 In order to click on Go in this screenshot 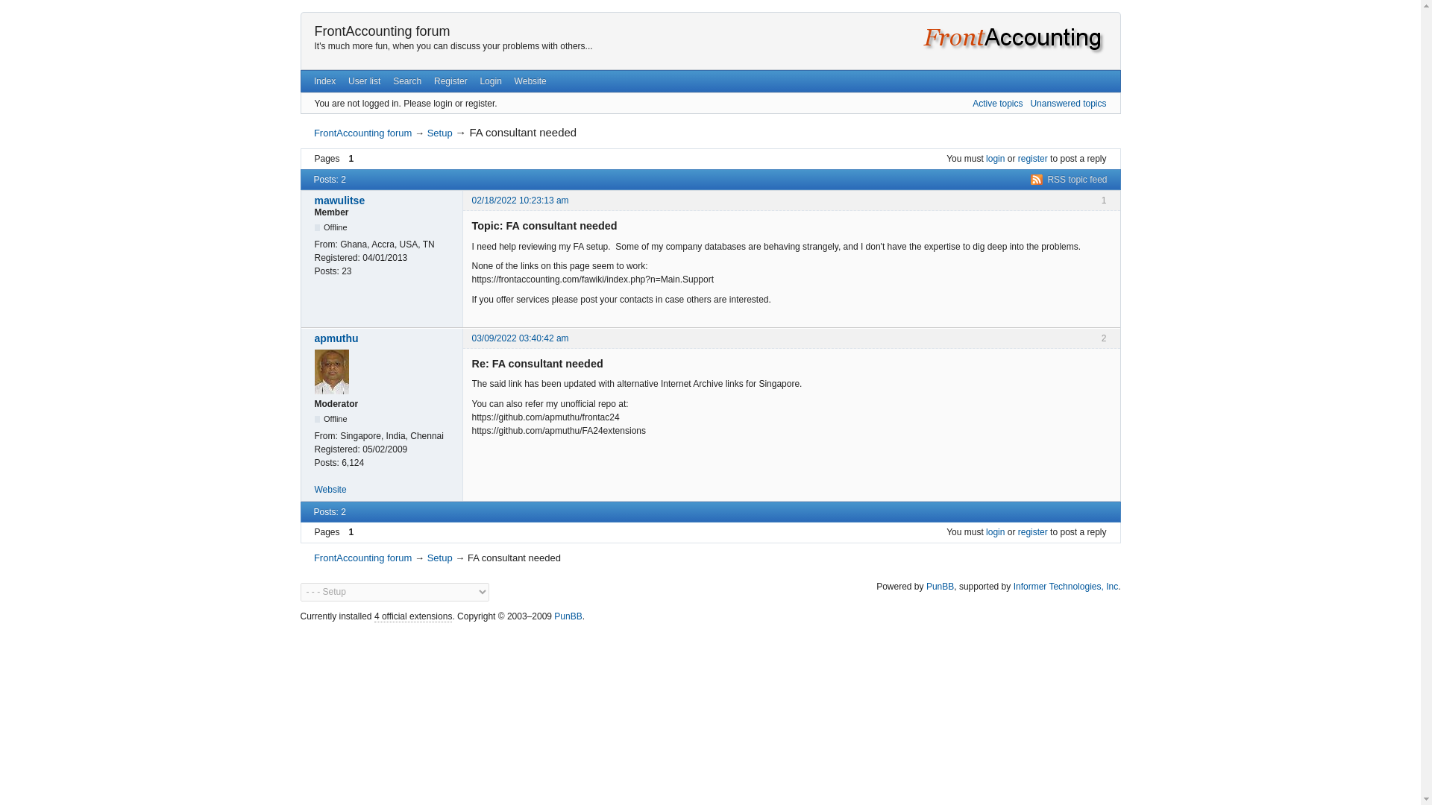, I will do `click(503, 591)`.